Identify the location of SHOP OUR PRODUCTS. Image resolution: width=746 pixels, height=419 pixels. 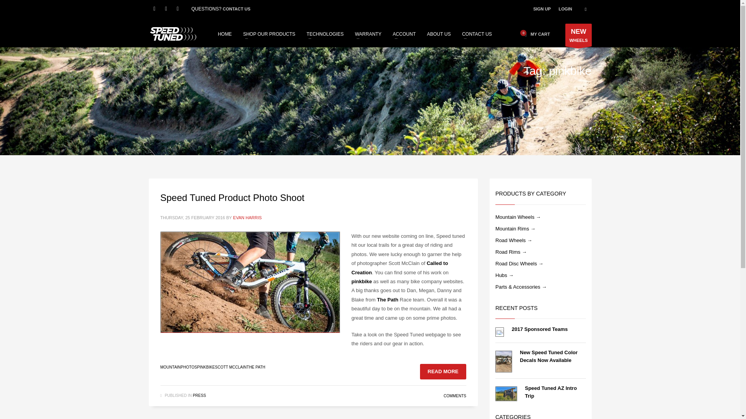
(269, 34).